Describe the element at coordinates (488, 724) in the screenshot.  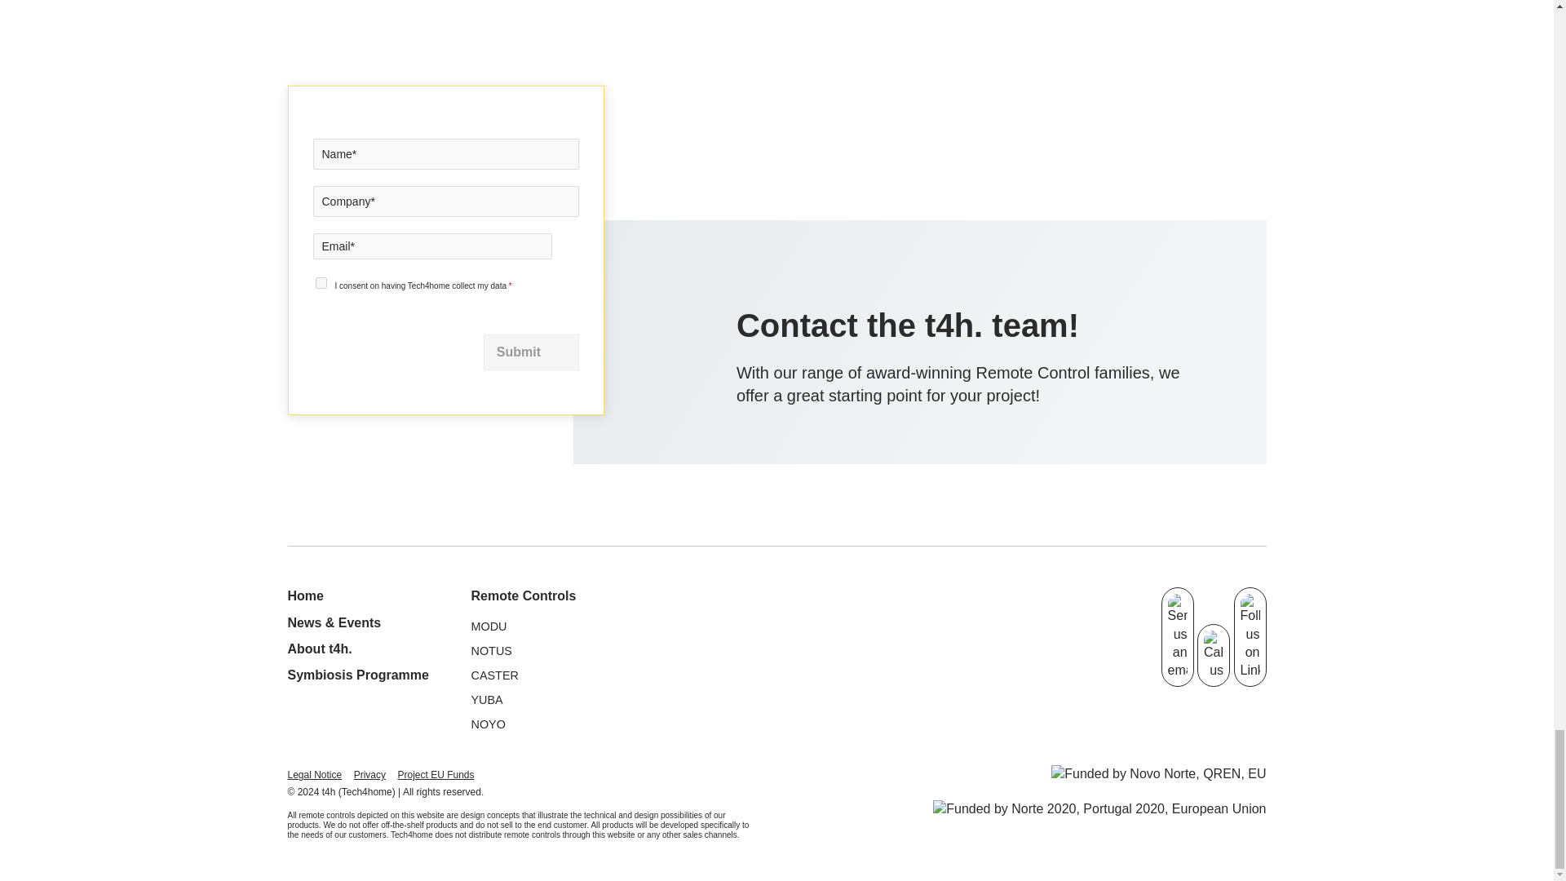
I see `NOYO` at that location.